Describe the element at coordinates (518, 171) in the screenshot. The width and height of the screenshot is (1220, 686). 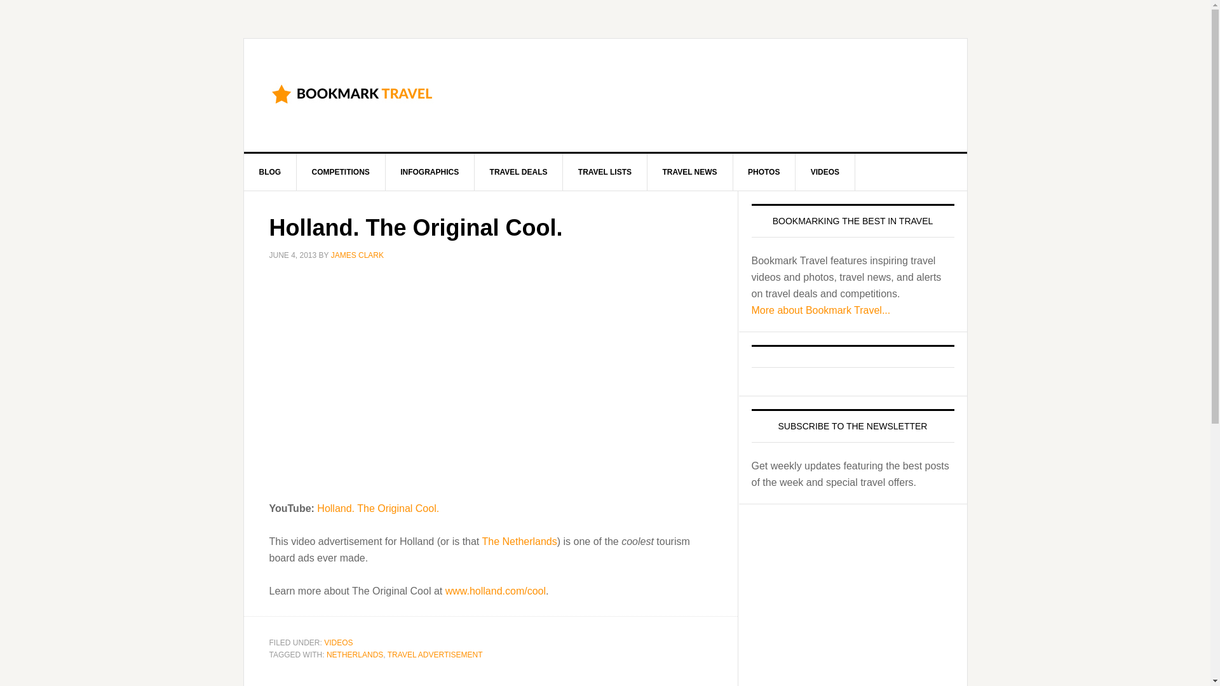
I see `TRAVEL DEALS` at that location.